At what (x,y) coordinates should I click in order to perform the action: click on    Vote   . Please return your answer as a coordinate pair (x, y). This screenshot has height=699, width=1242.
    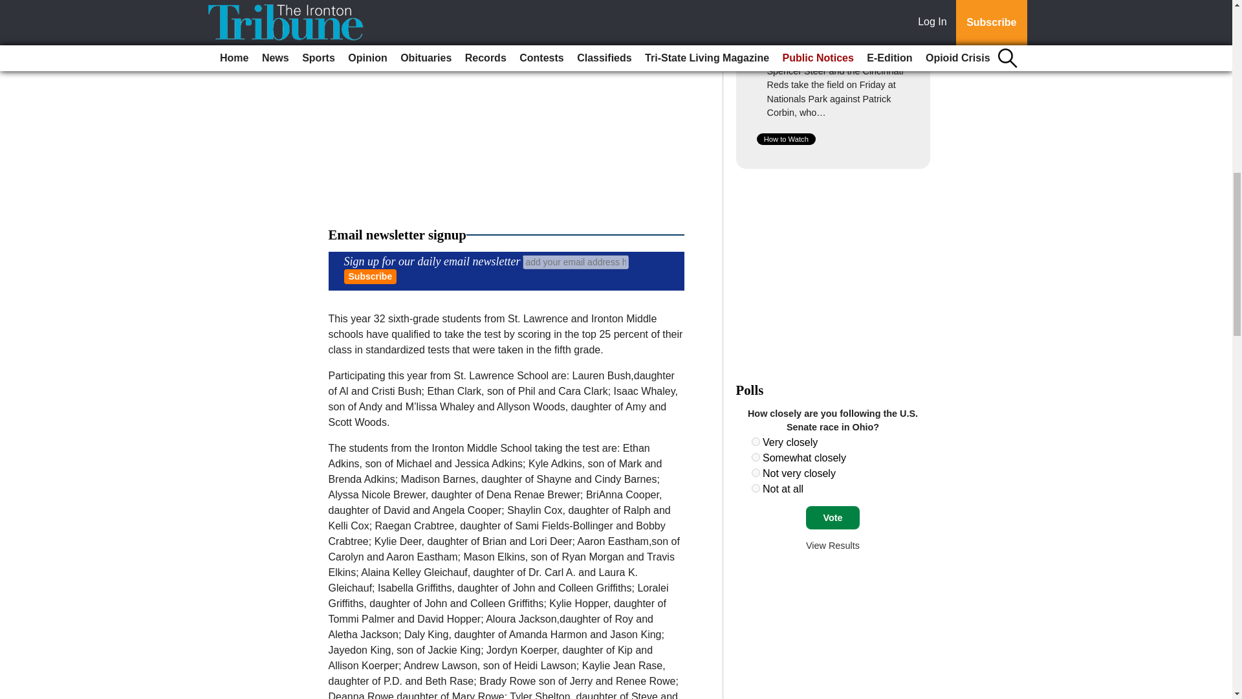
    Looking at the image, I should click on (833, 517).